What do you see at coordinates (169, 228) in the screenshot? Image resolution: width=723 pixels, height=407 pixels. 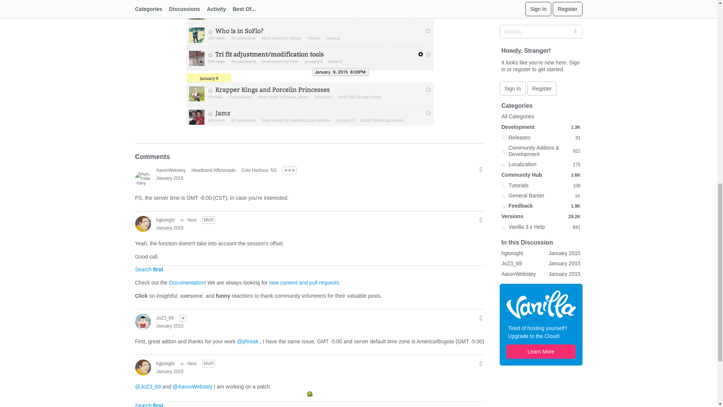 I see `January 11, 2015 1:56AM` at bounding box center [169, 228].